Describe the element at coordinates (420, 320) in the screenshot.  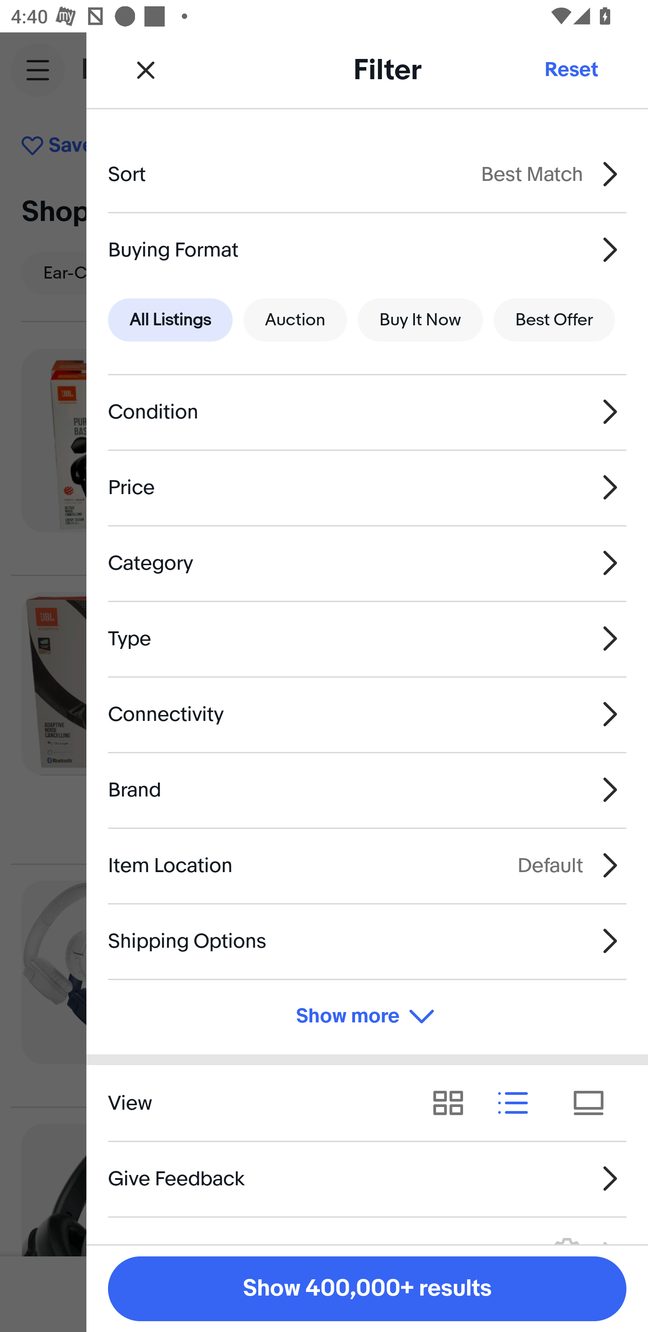
I see `Buy It Now` at that location.